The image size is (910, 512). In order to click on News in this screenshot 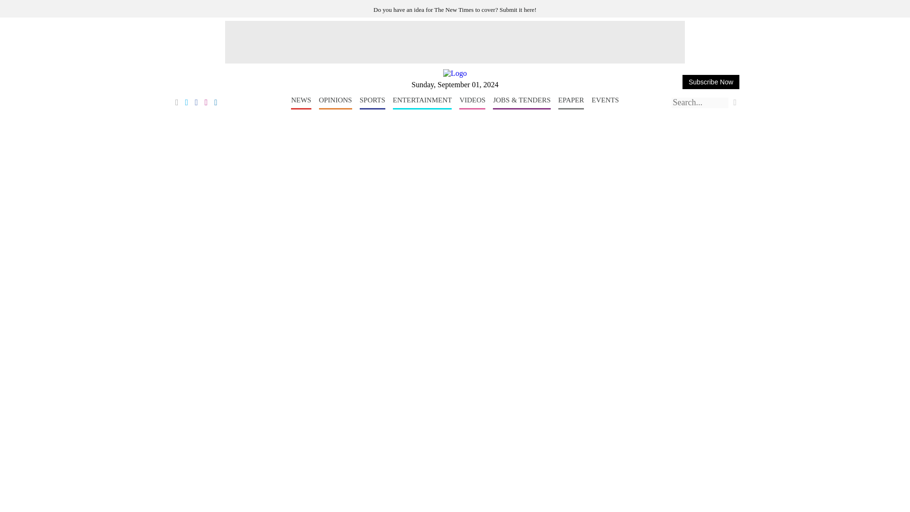, I will do `click(301, 103)`.